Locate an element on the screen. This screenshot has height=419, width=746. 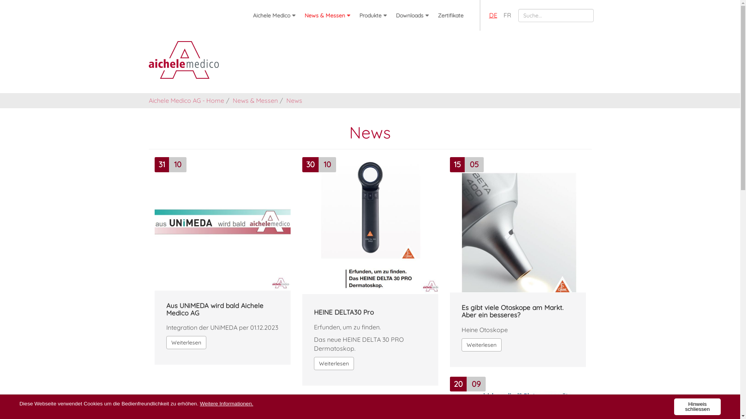
News & Messen is located at coordinates (255, 100).